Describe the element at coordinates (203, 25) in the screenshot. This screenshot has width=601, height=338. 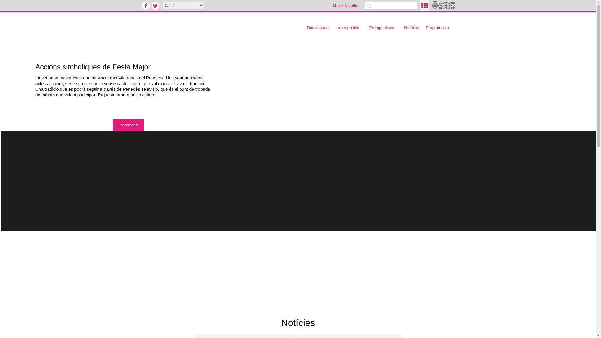
I see `Inici` at that location.